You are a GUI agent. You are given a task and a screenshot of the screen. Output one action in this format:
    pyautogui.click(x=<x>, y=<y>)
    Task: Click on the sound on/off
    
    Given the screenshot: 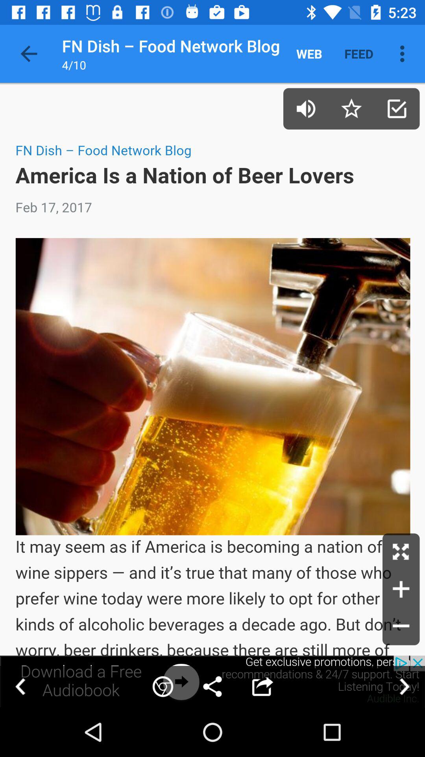 What is the action you would take?
    pyautogui.click(x=306, y=109)
    